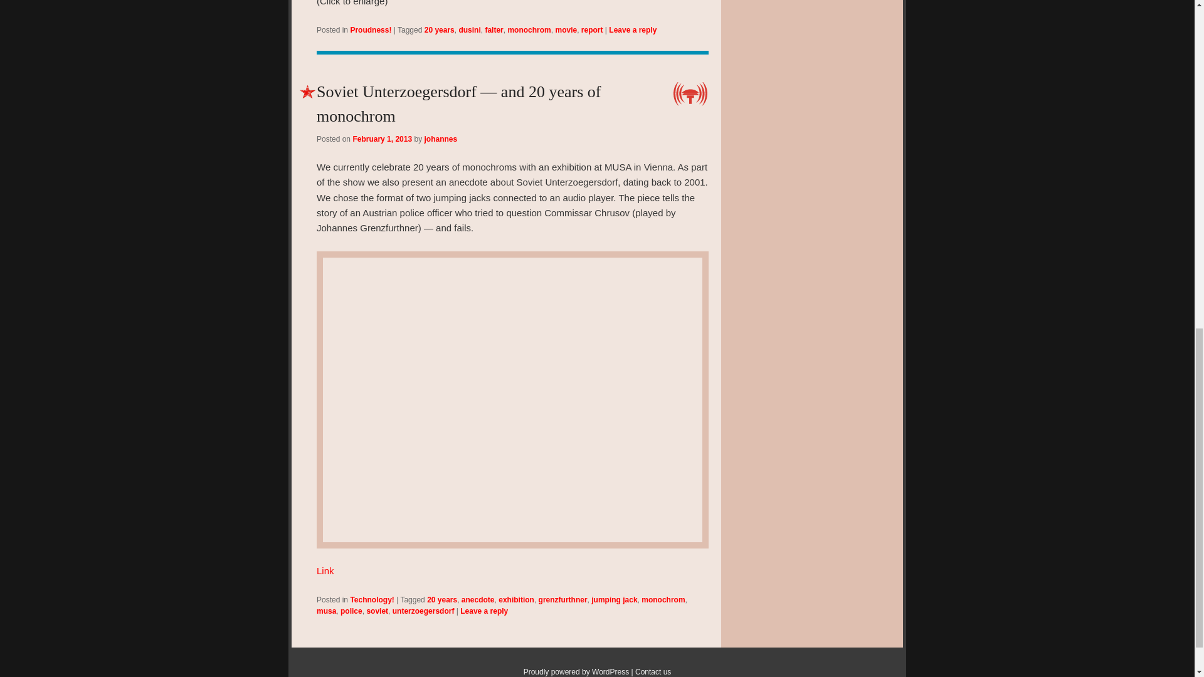 This screenshot has width=1204, height=677. Describe the element at coordinates (382, 139) in the screenshot. I see `February 1, 2013` at that location.